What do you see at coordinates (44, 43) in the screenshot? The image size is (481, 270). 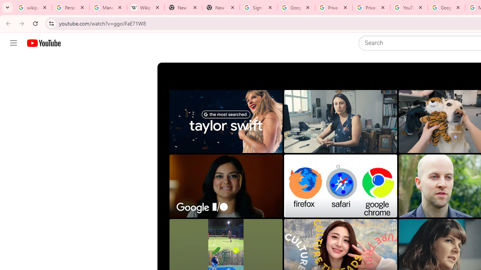 I see `YouTube Home` at bounding box center [44, 43].